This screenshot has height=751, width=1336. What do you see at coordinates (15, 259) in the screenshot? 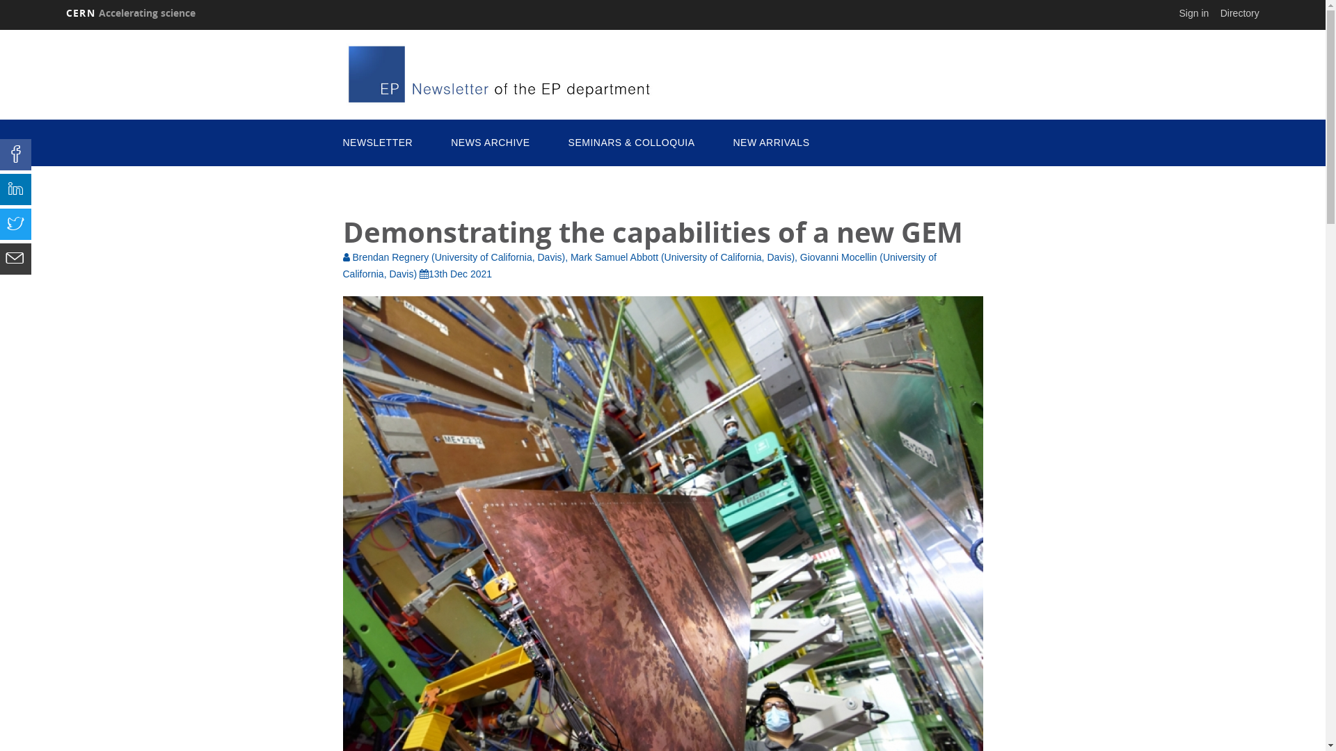
I see `Email` at bounding box center [15, 259].